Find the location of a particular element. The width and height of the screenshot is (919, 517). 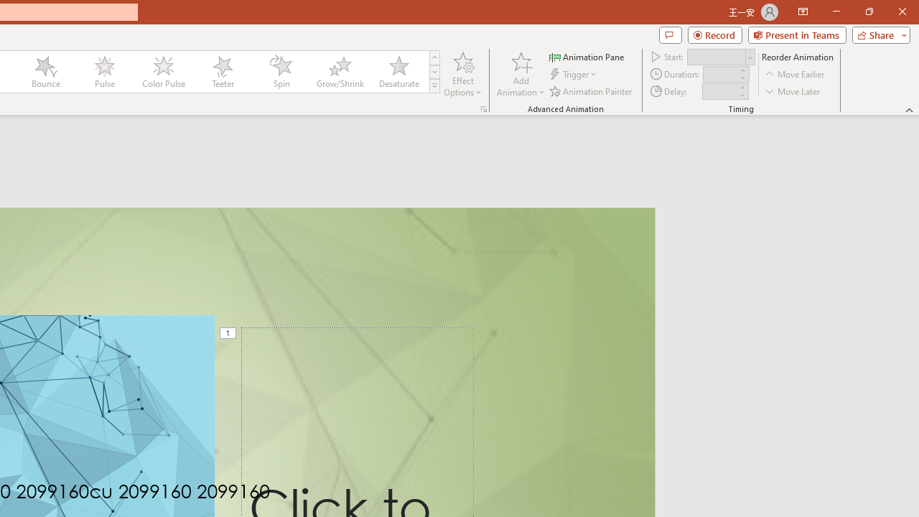

Add Animation is located at coordinates (521, 73).